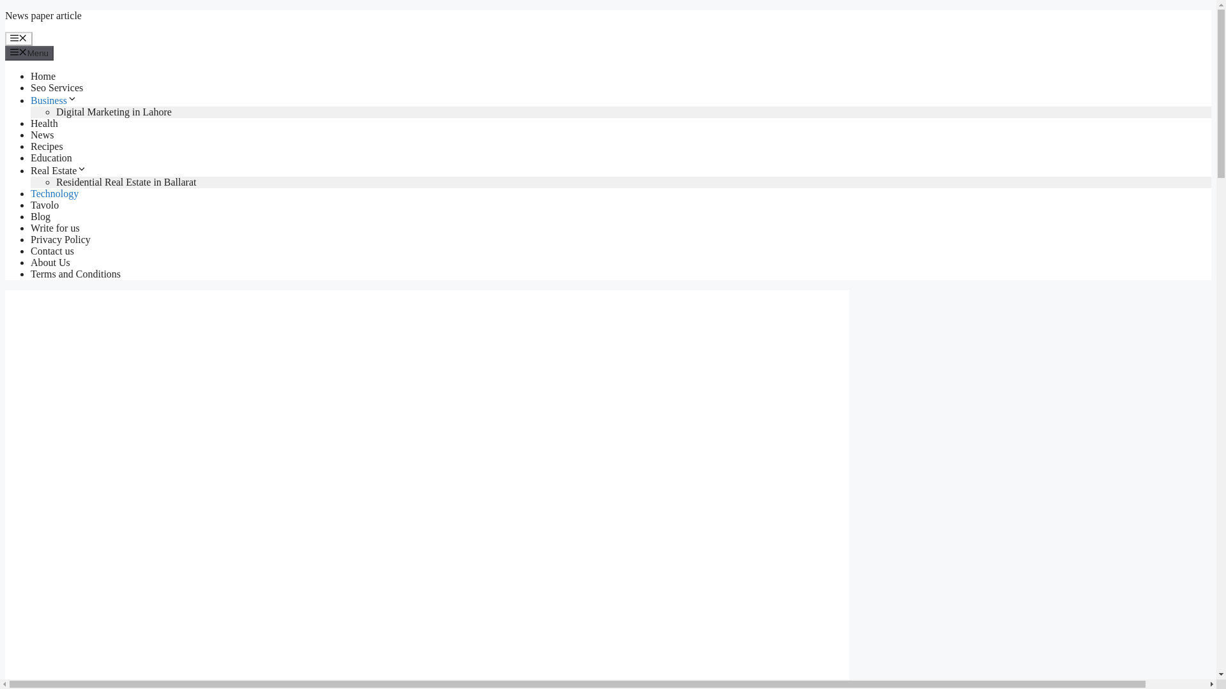 This screenshot has height=689, width=1226. Describe the element at coordinates (42, 135) in the screenshot. I see `News` at that location.